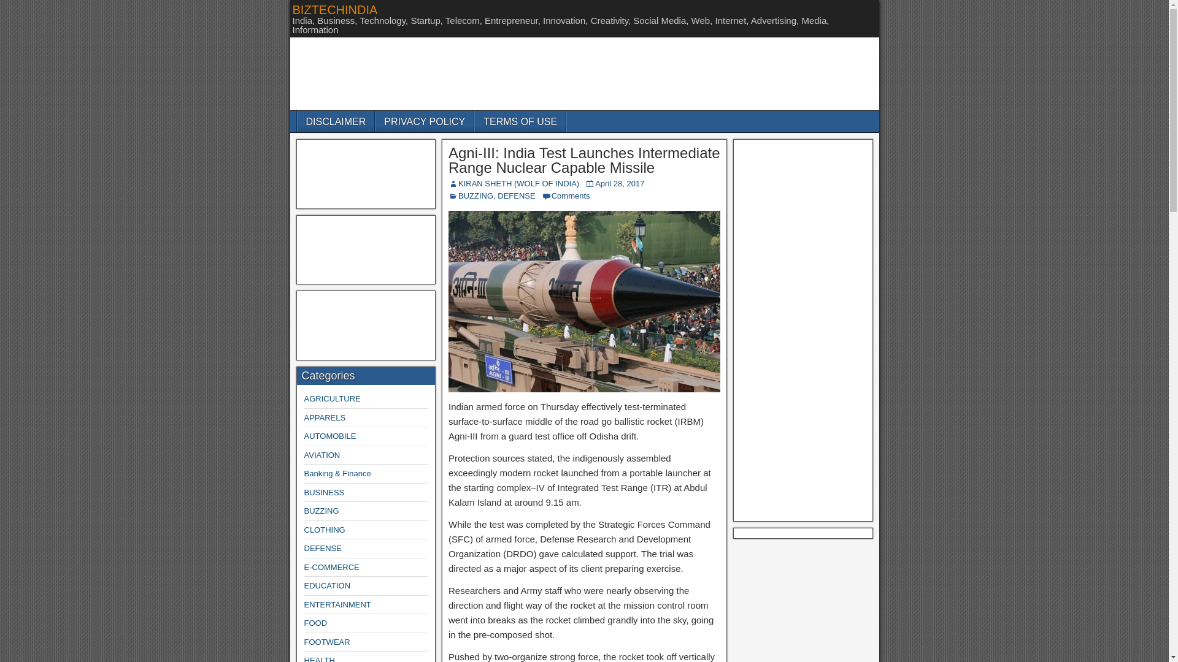  Describe the element at coordinates (620, 183) in the screenshot. I see `April 28, 2017` at that location.